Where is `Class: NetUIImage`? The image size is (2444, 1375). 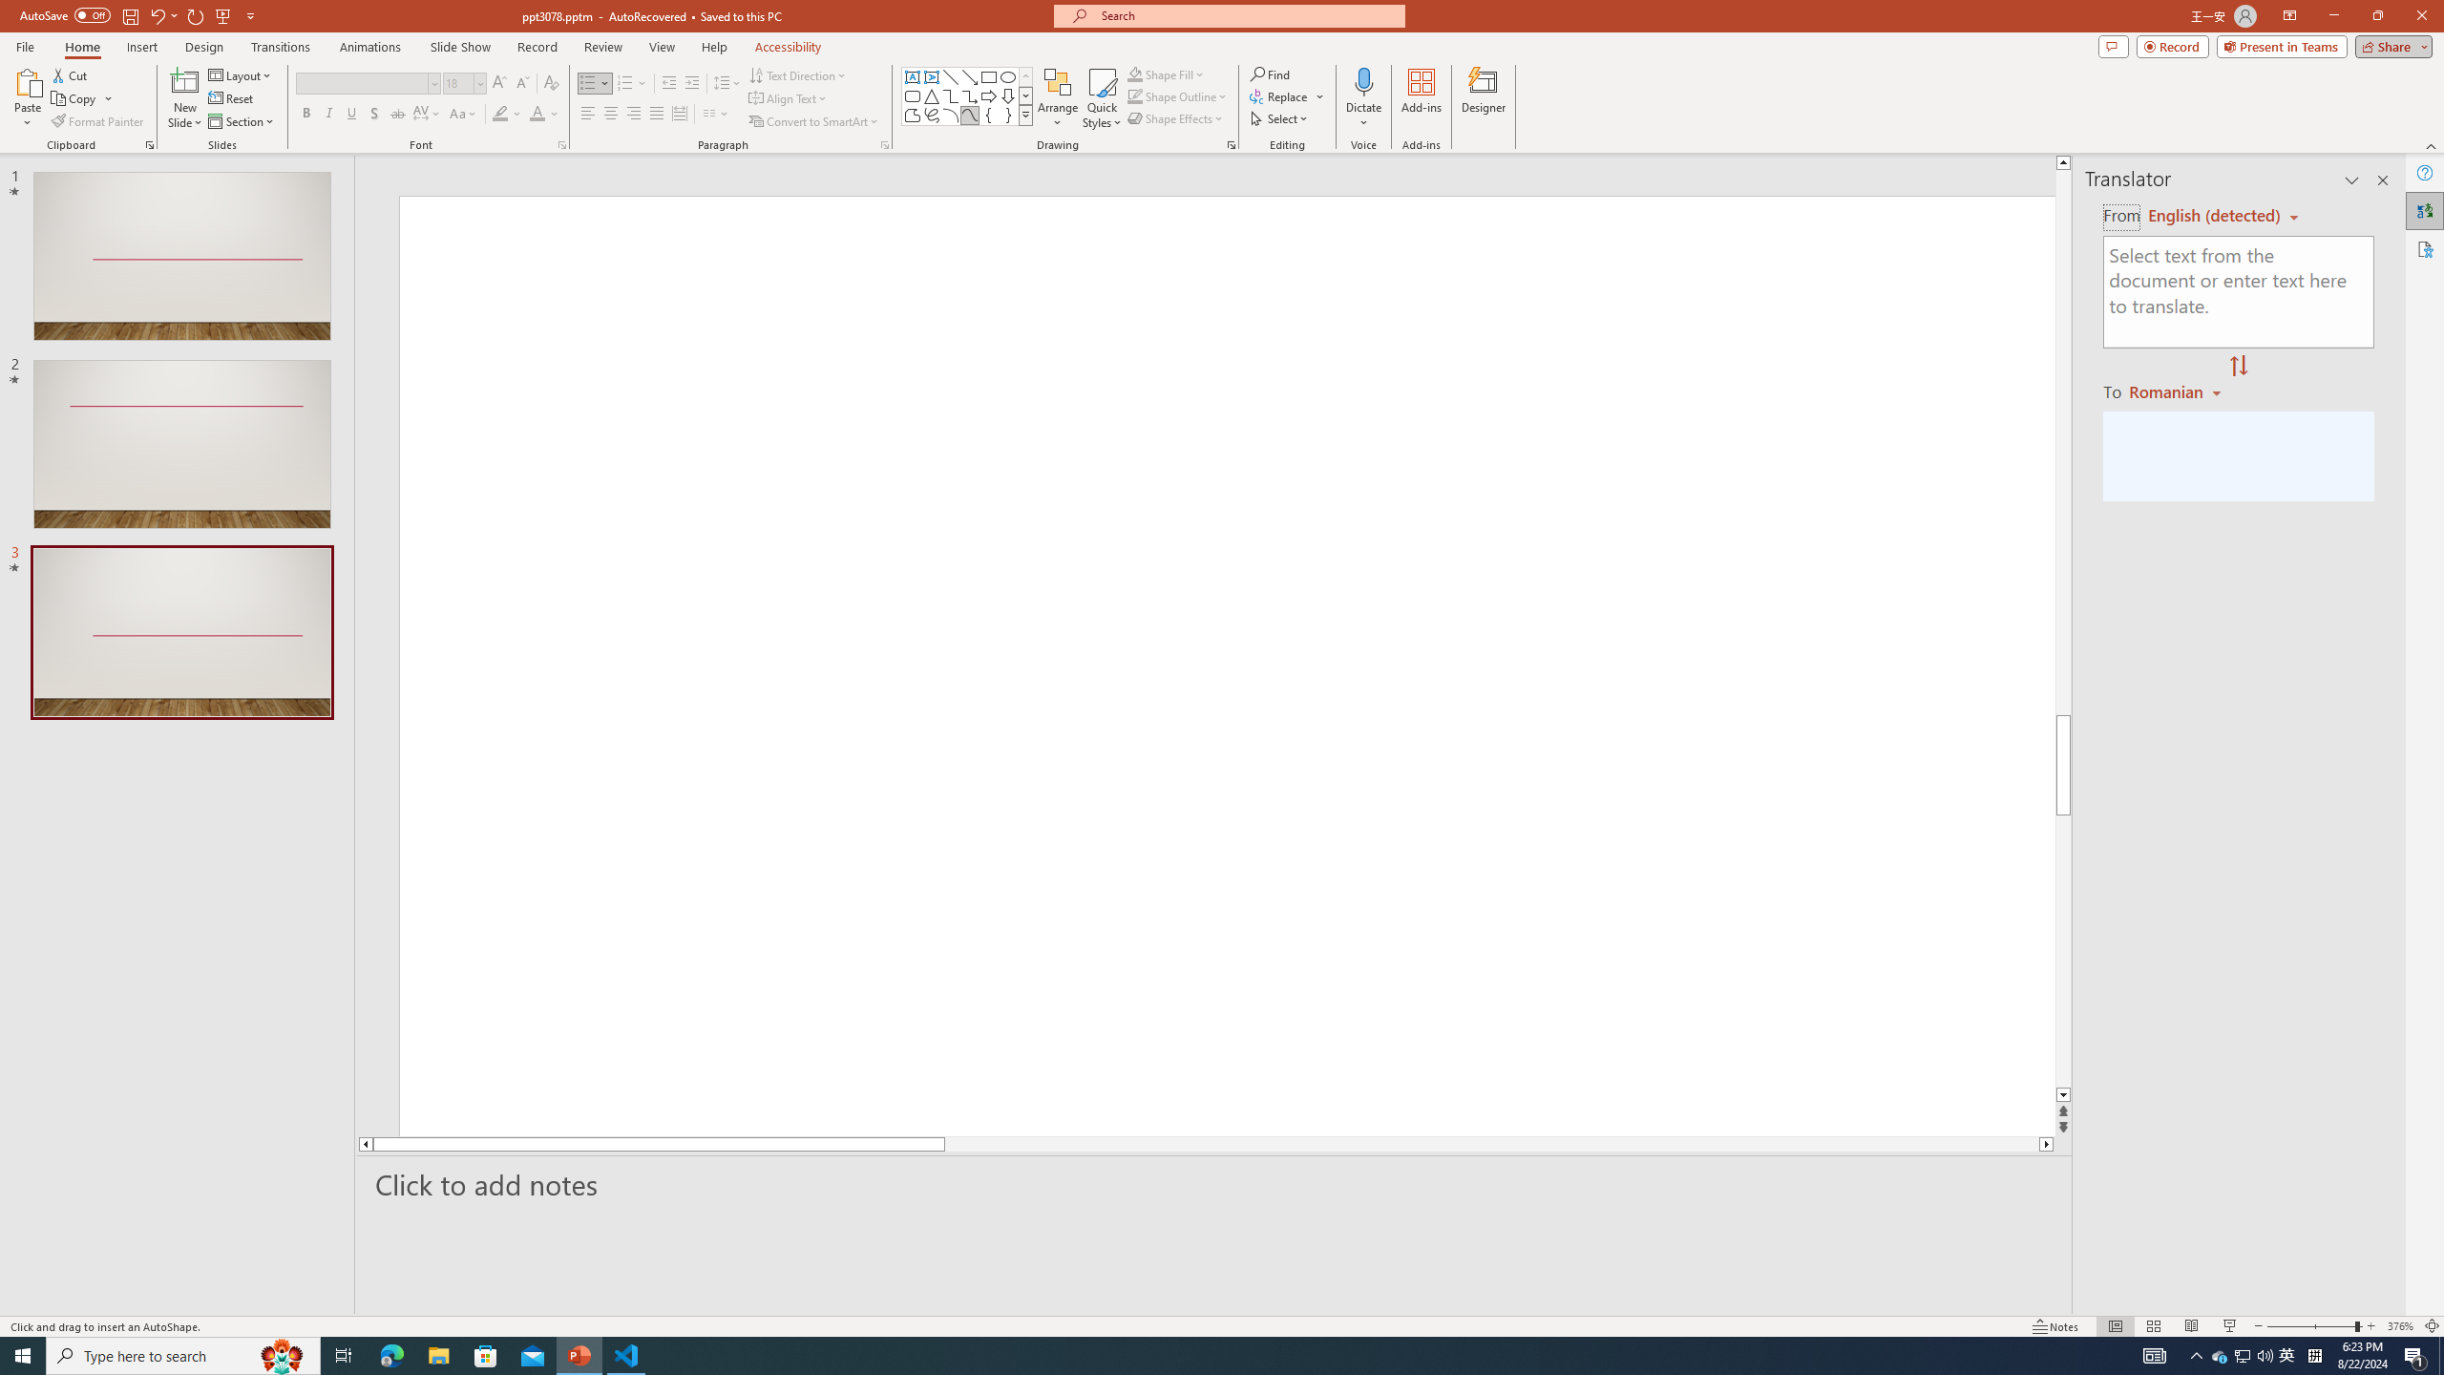 Class: NetUIImage is located at coordinates (1025, 115).